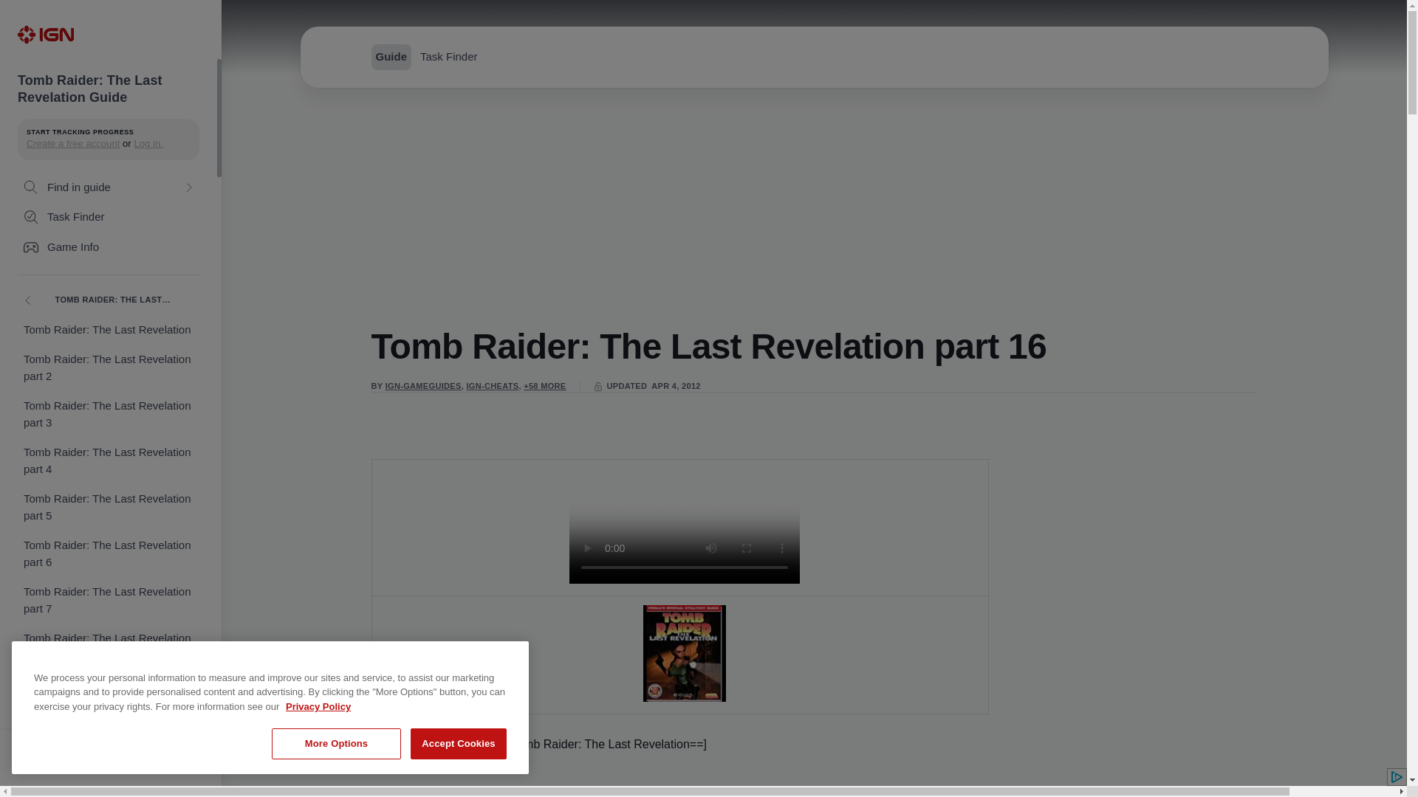  I want to click on Tomb Raider: The Last Revelation part 2, so click(108, 368).